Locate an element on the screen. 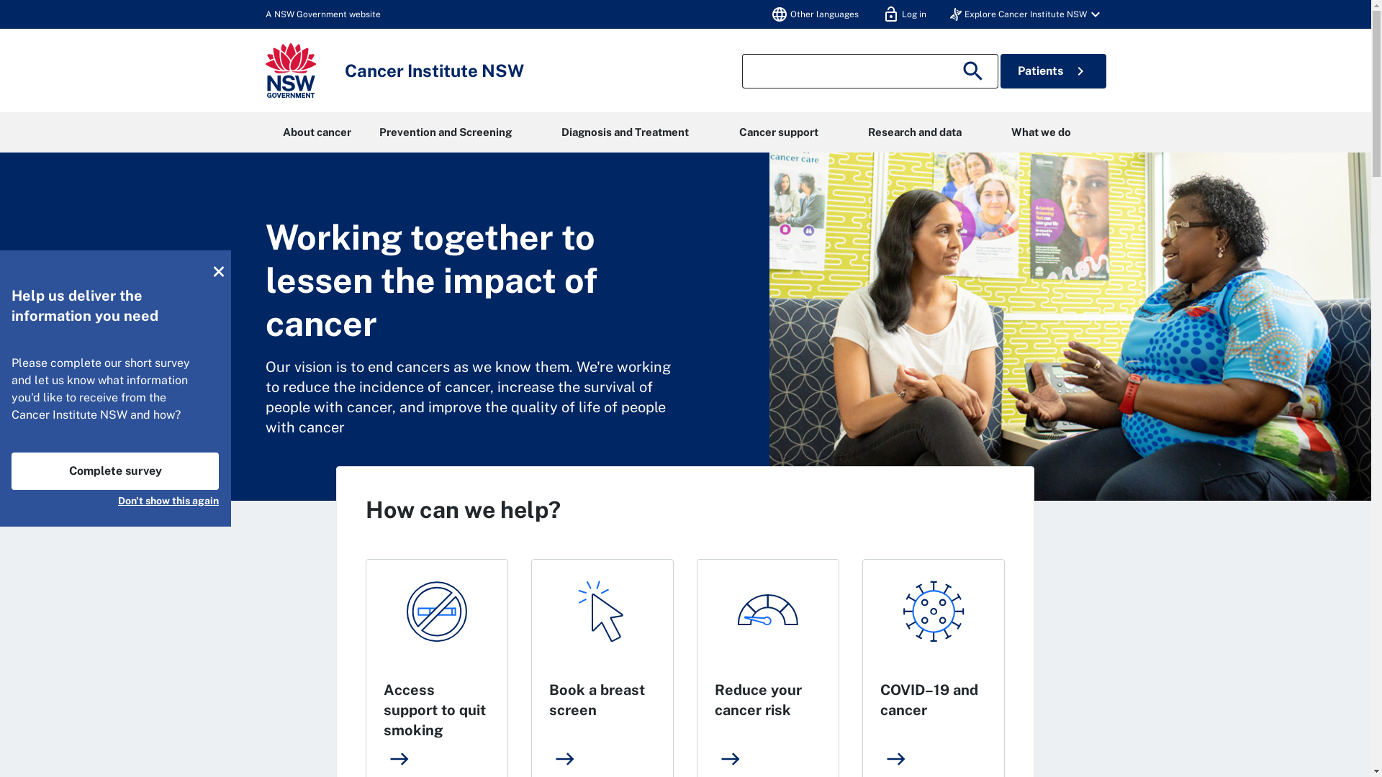  Complete survey is located at coordinates (115, 471).